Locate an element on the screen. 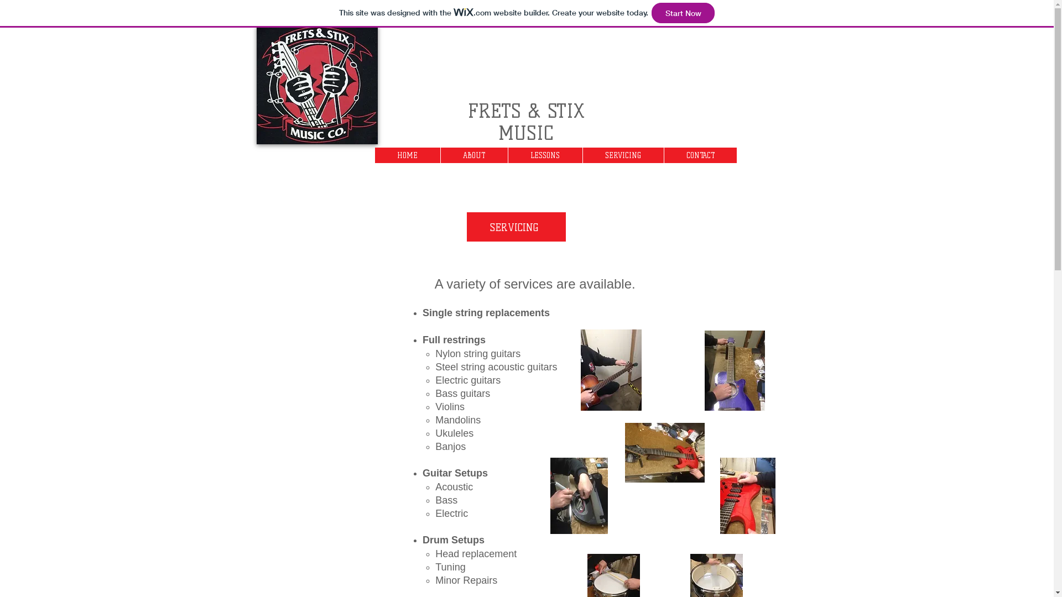  HOME is located at coordinates (408, 155).